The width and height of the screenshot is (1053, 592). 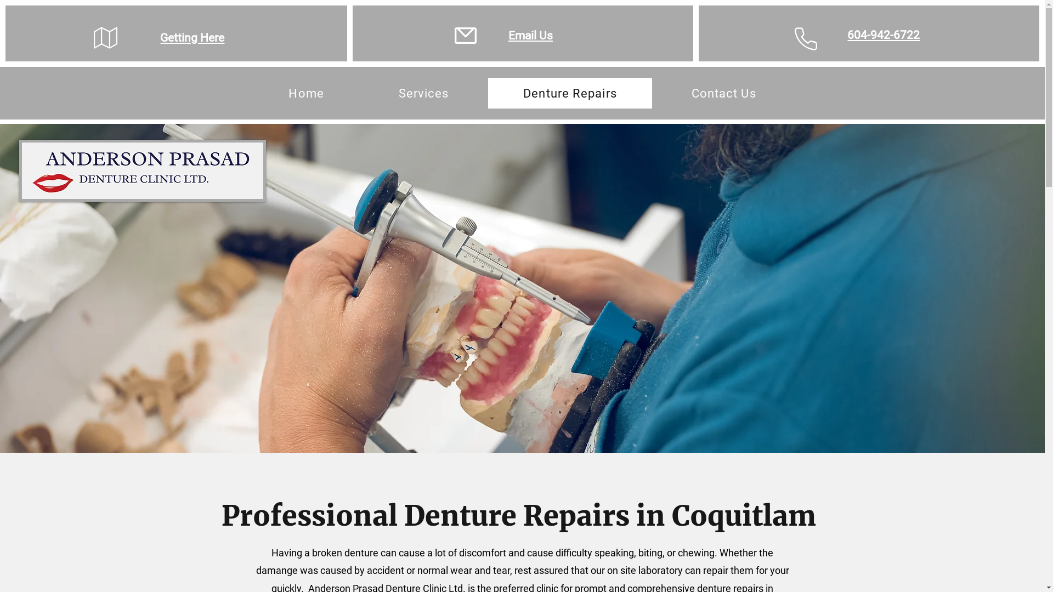 I want to click on Getting Here, so click(x=140, y=41).